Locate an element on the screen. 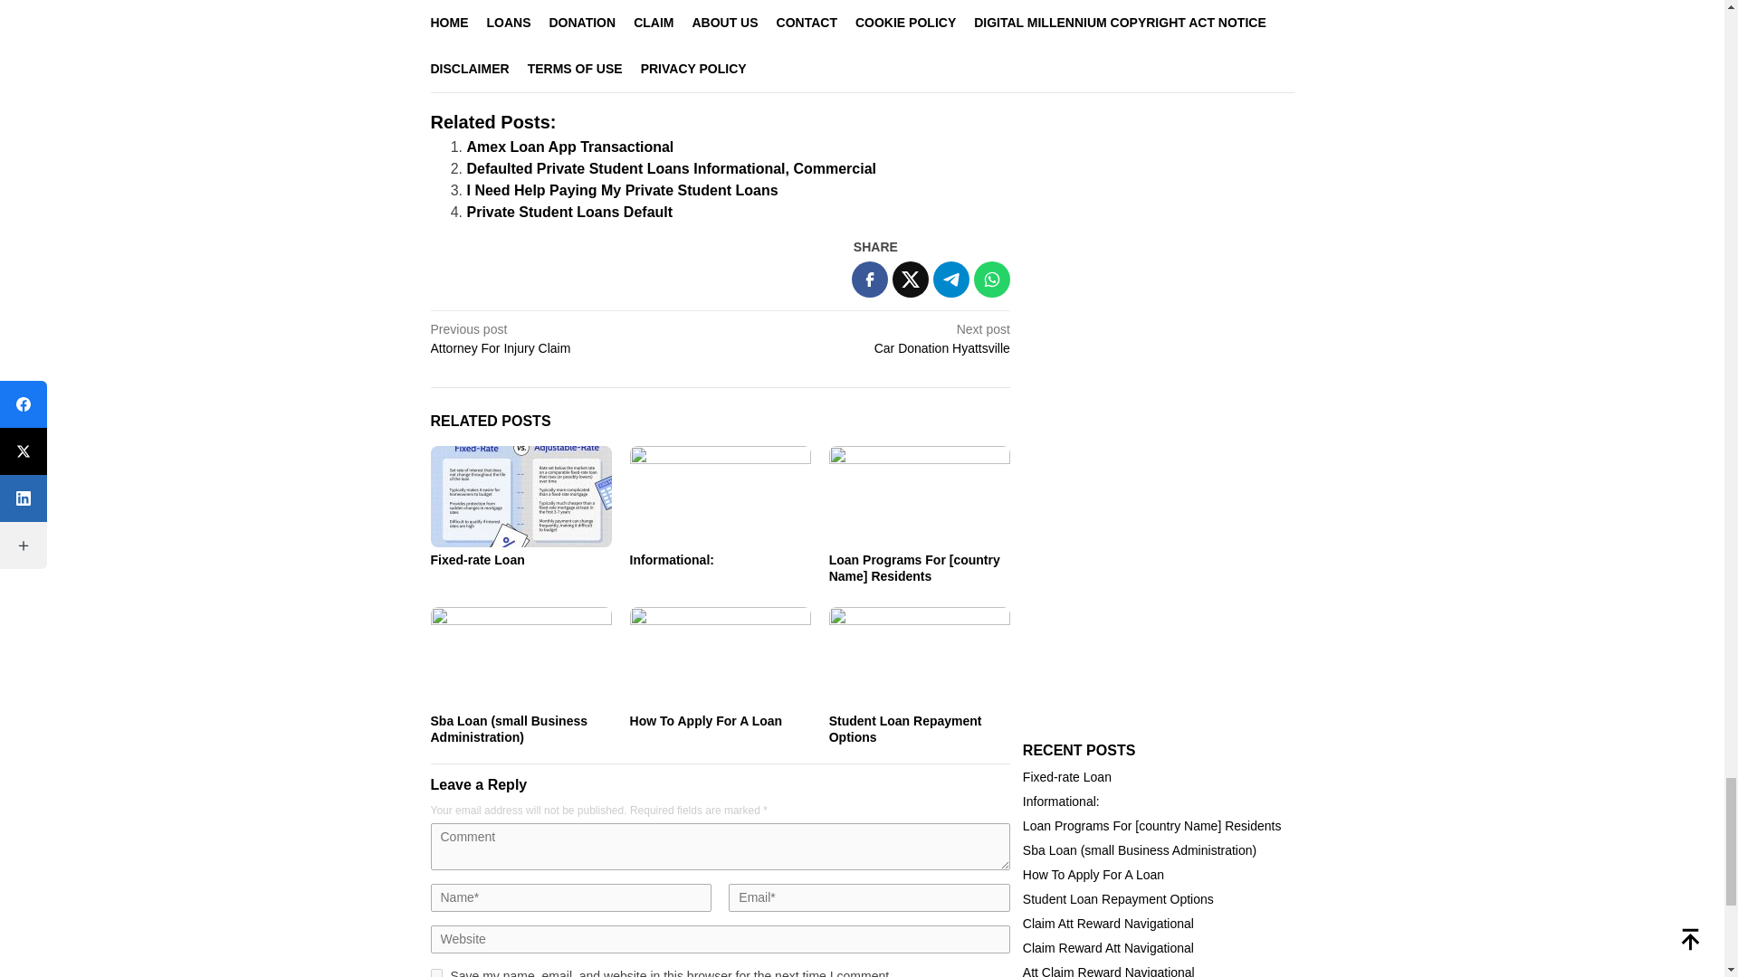 This screenshot has width=1738, height=977. More is located at coordinates (770, 62).